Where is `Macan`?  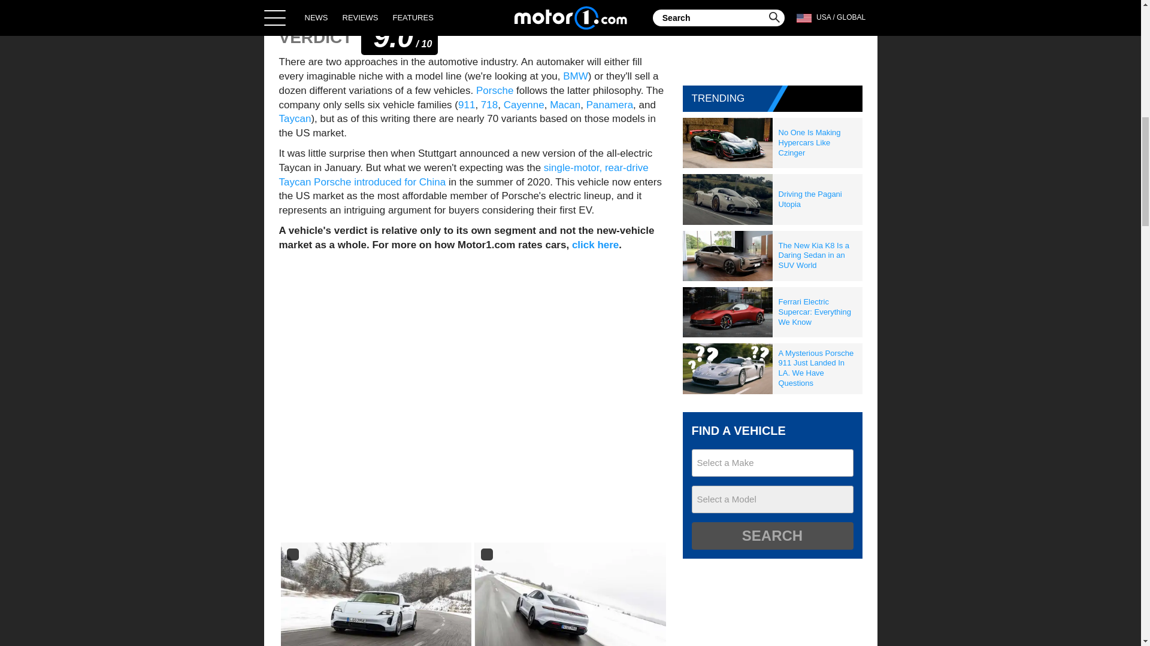
Macan is located at coordinates (565, 105).